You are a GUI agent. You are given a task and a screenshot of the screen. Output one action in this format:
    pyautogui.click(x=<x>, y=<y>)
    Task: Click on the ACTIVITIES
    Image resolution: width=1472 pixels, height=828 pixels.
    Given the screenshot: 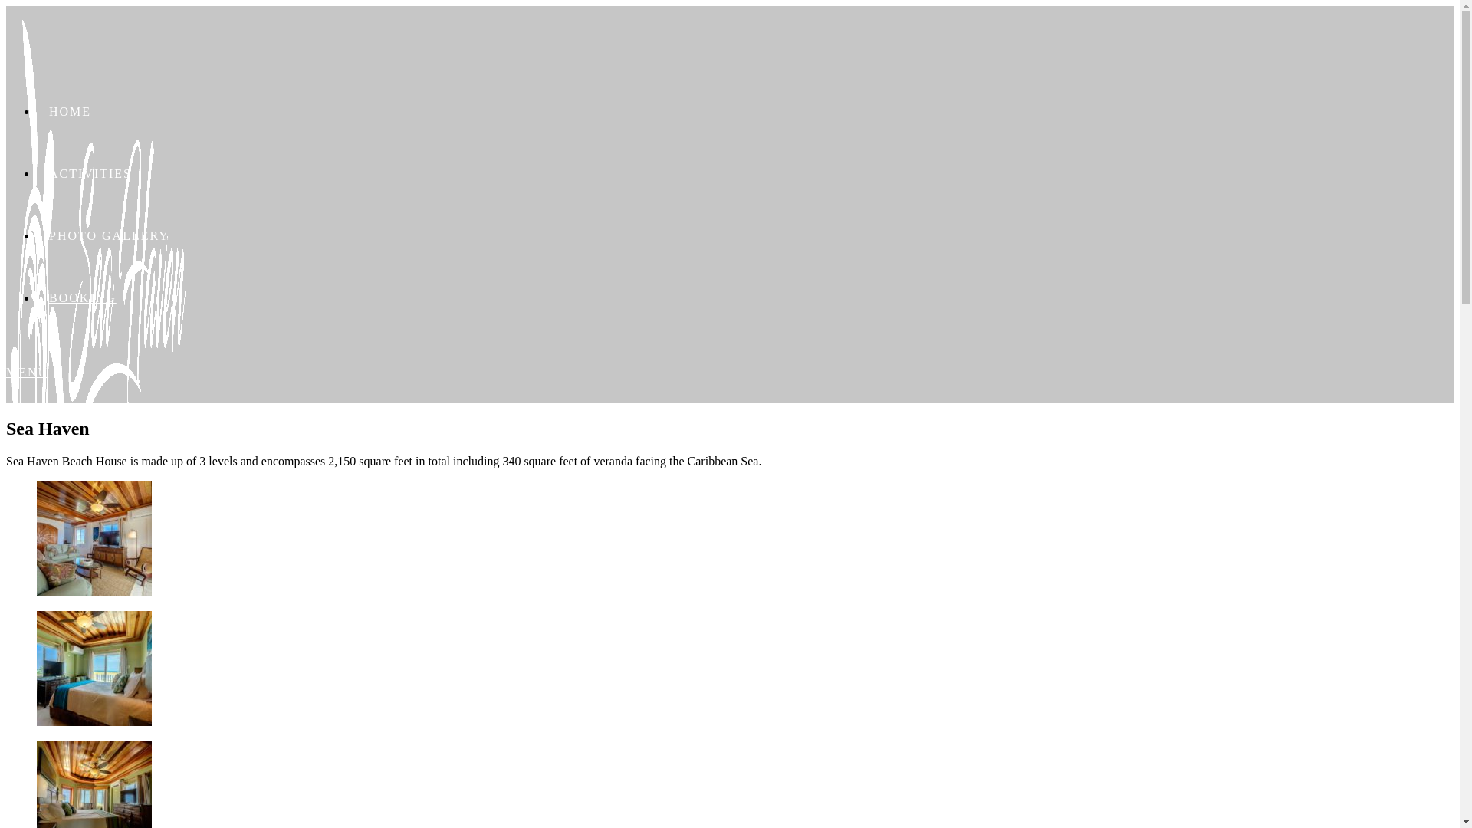 What is the action you would take?
    pyautogui.click(x=90, y=173)
    